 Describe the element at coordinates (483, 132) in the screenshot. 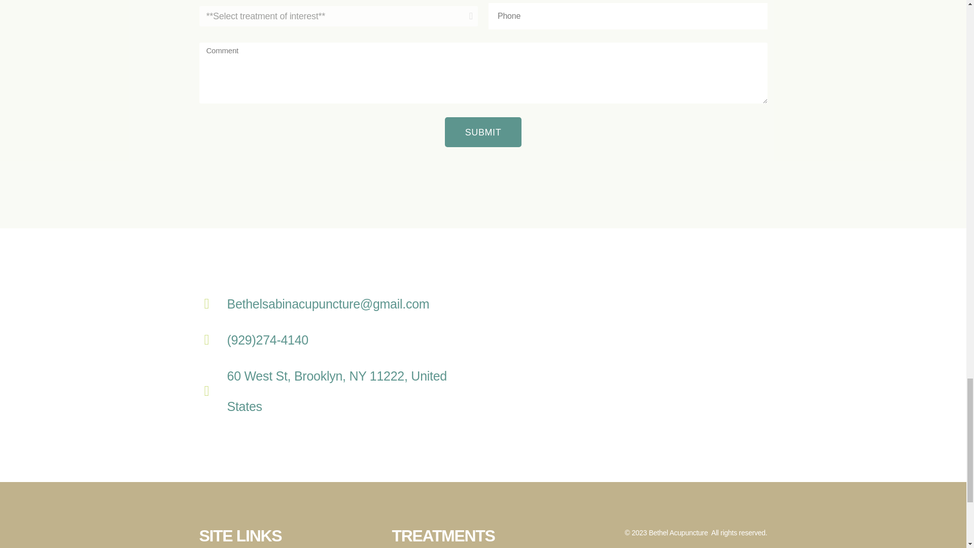

I see `SUBMIT` at that location.